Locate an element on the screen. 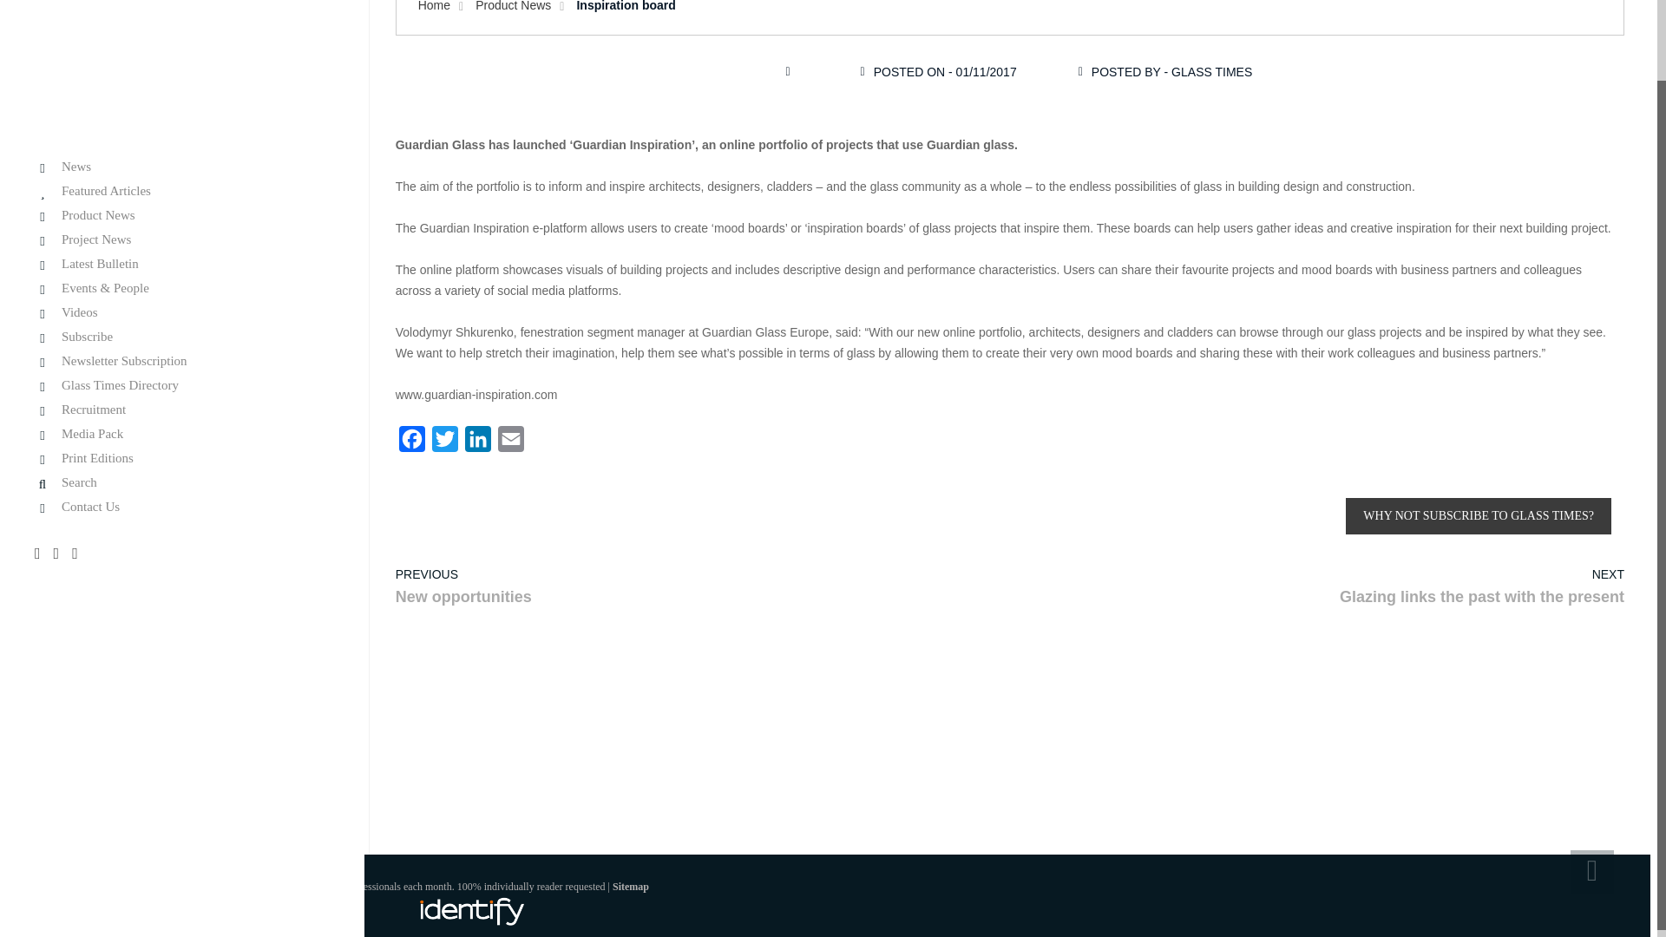  Recruitment is located at coordinates (182, 320).